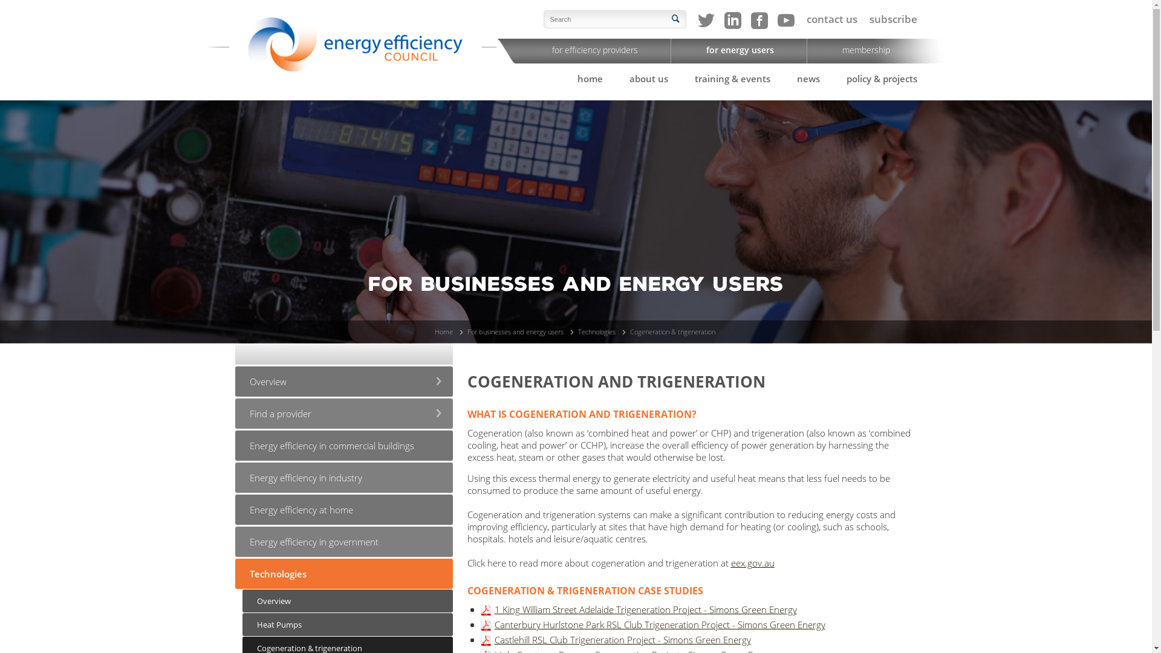 The image size is (1161, 653). What do you see at coordinates (648, 79) in the screenshot?
I see `about us` at bounding box center [648, 79].